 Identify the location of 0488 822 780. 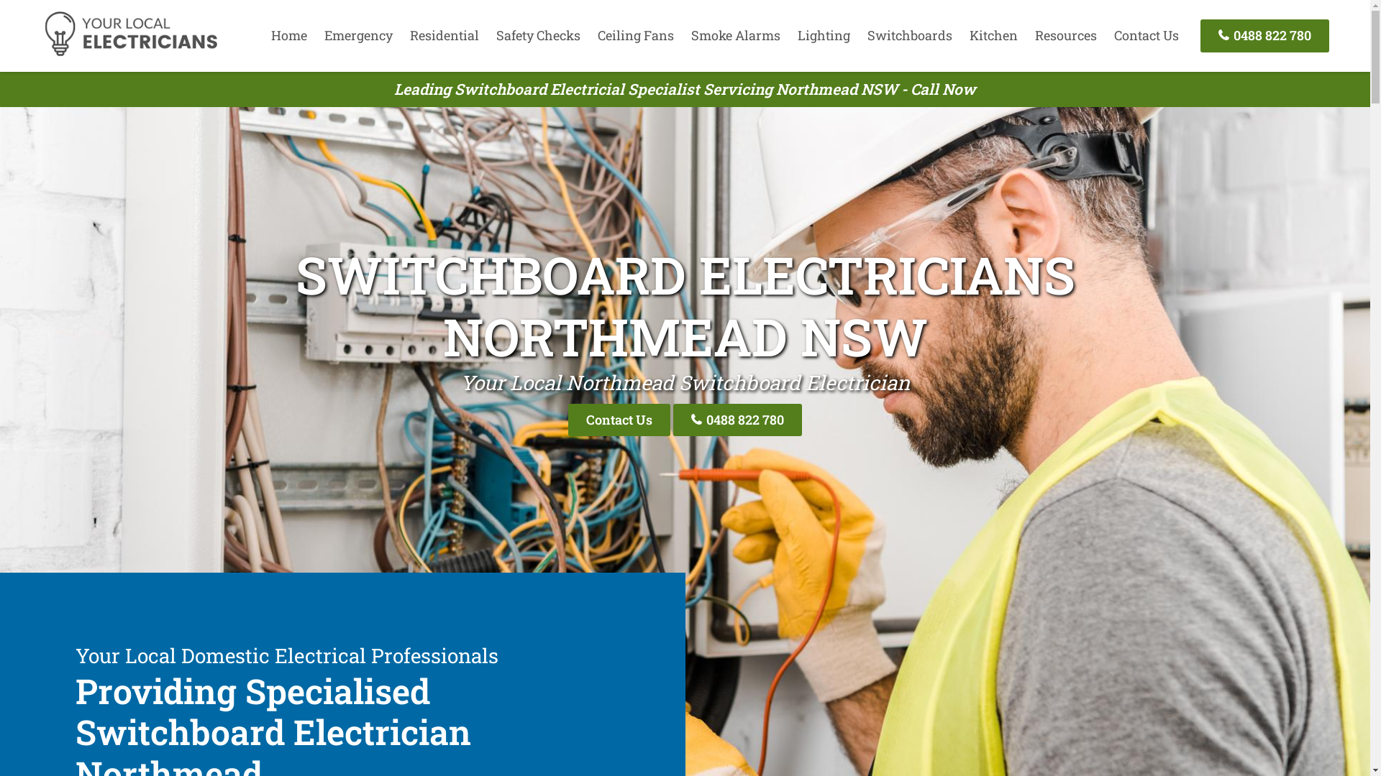
(1264, 36).